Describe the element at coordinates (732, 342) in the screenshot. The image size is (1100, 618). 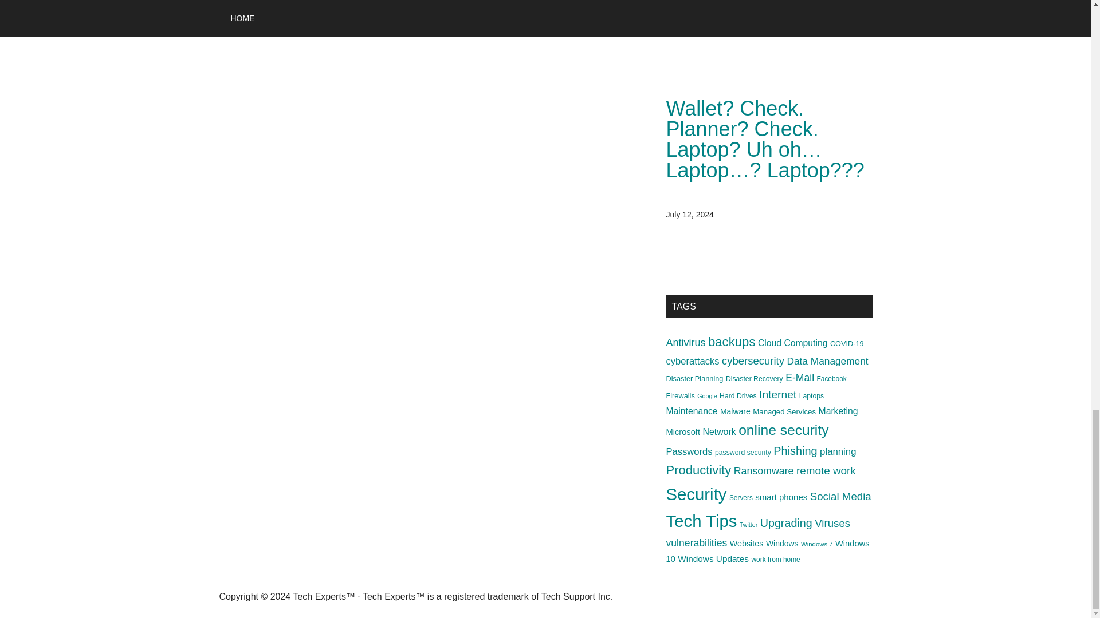
I see `backups` at that location.